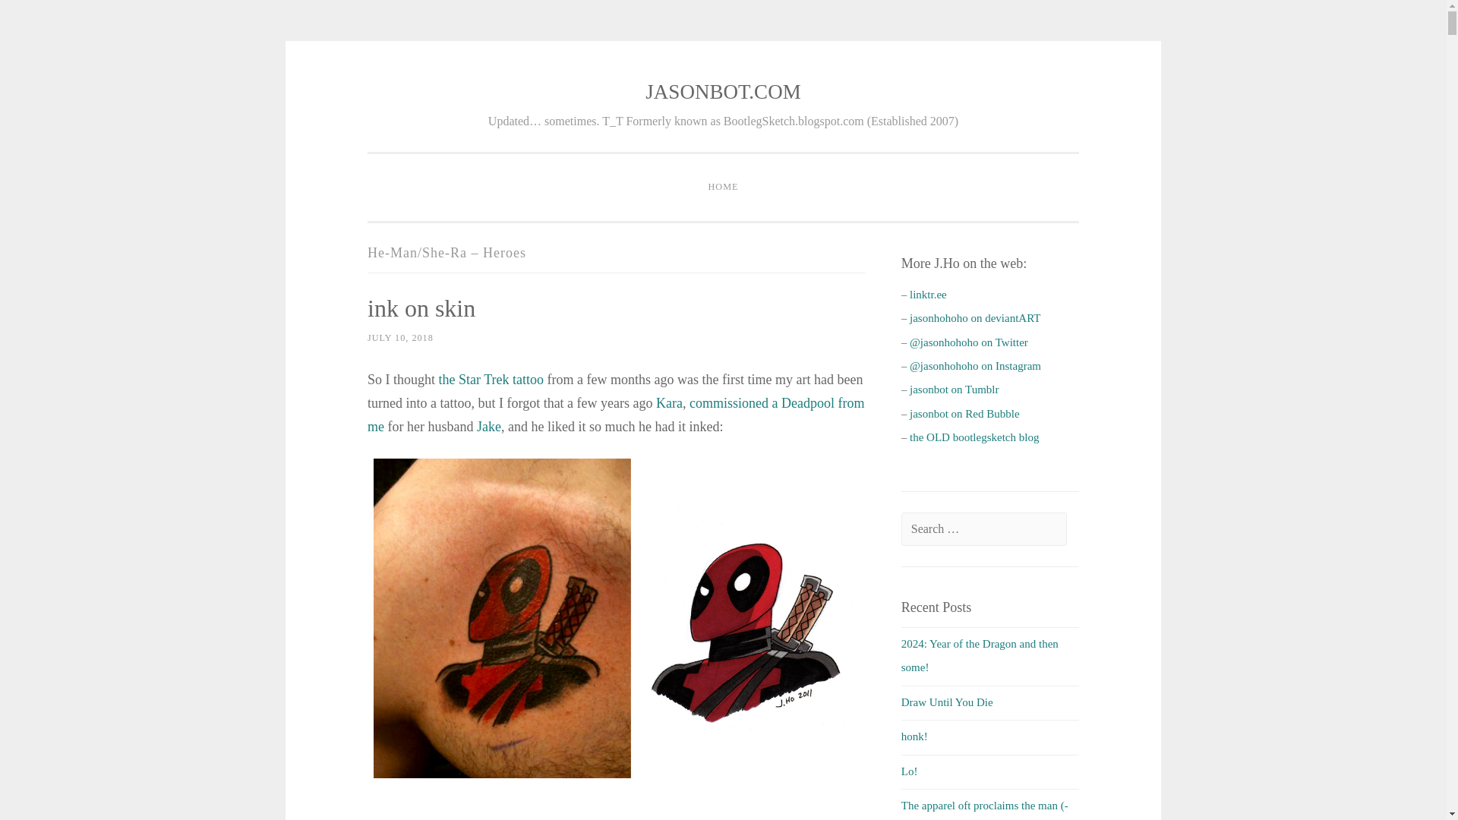  I want to click on HOME, so click(723, 187).